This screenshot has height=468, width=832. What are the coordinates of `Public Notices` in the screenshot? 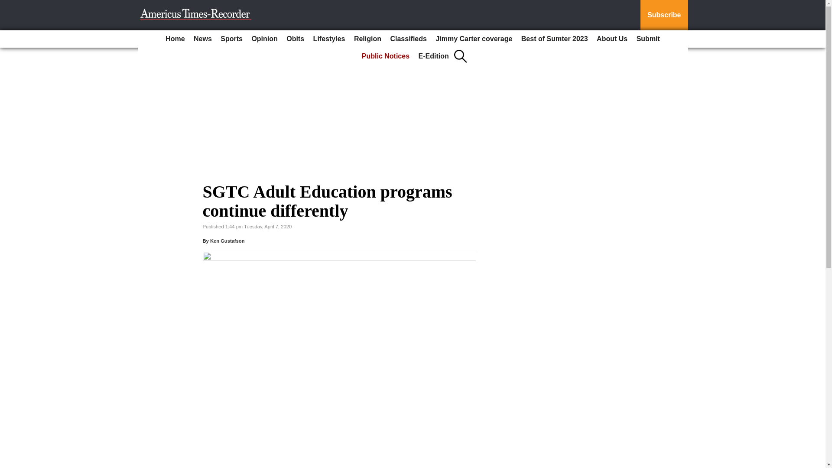 It's located at (386, 56).